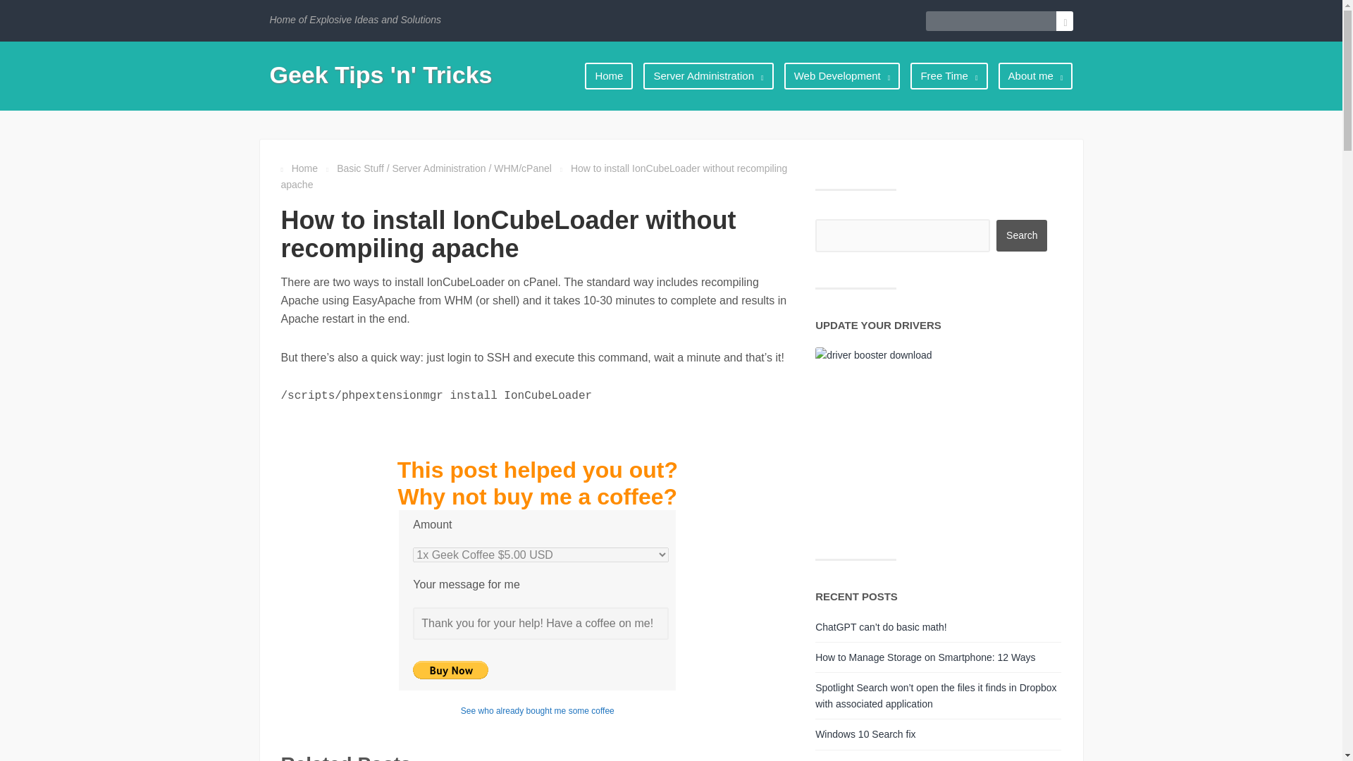 Image resolution: width=1353 pixels, height=761 pixels. I want to click on Server Administration, so click(708, 75).